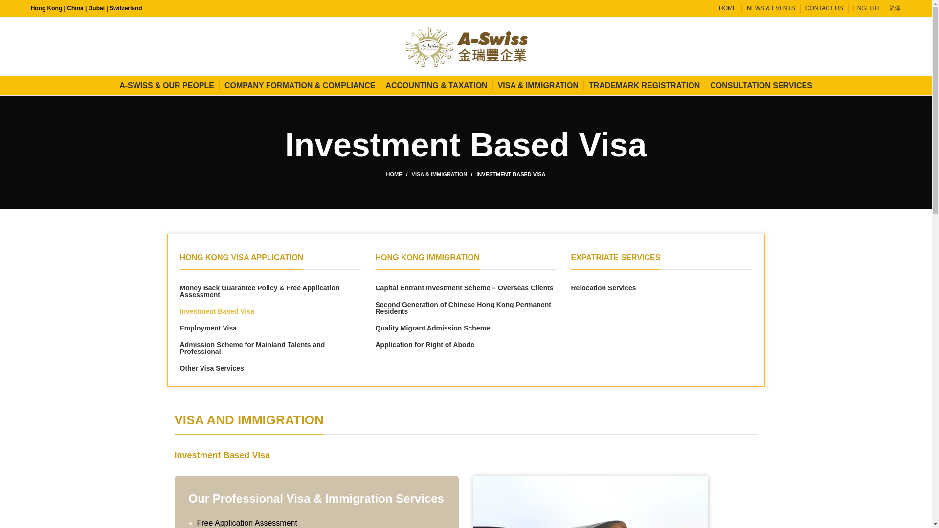 This screenshot has width=939, height=528. What do you see at coordinates (866, 9) in the screenshot?
I see `ENGLISH` at bounding box center [866, 9].